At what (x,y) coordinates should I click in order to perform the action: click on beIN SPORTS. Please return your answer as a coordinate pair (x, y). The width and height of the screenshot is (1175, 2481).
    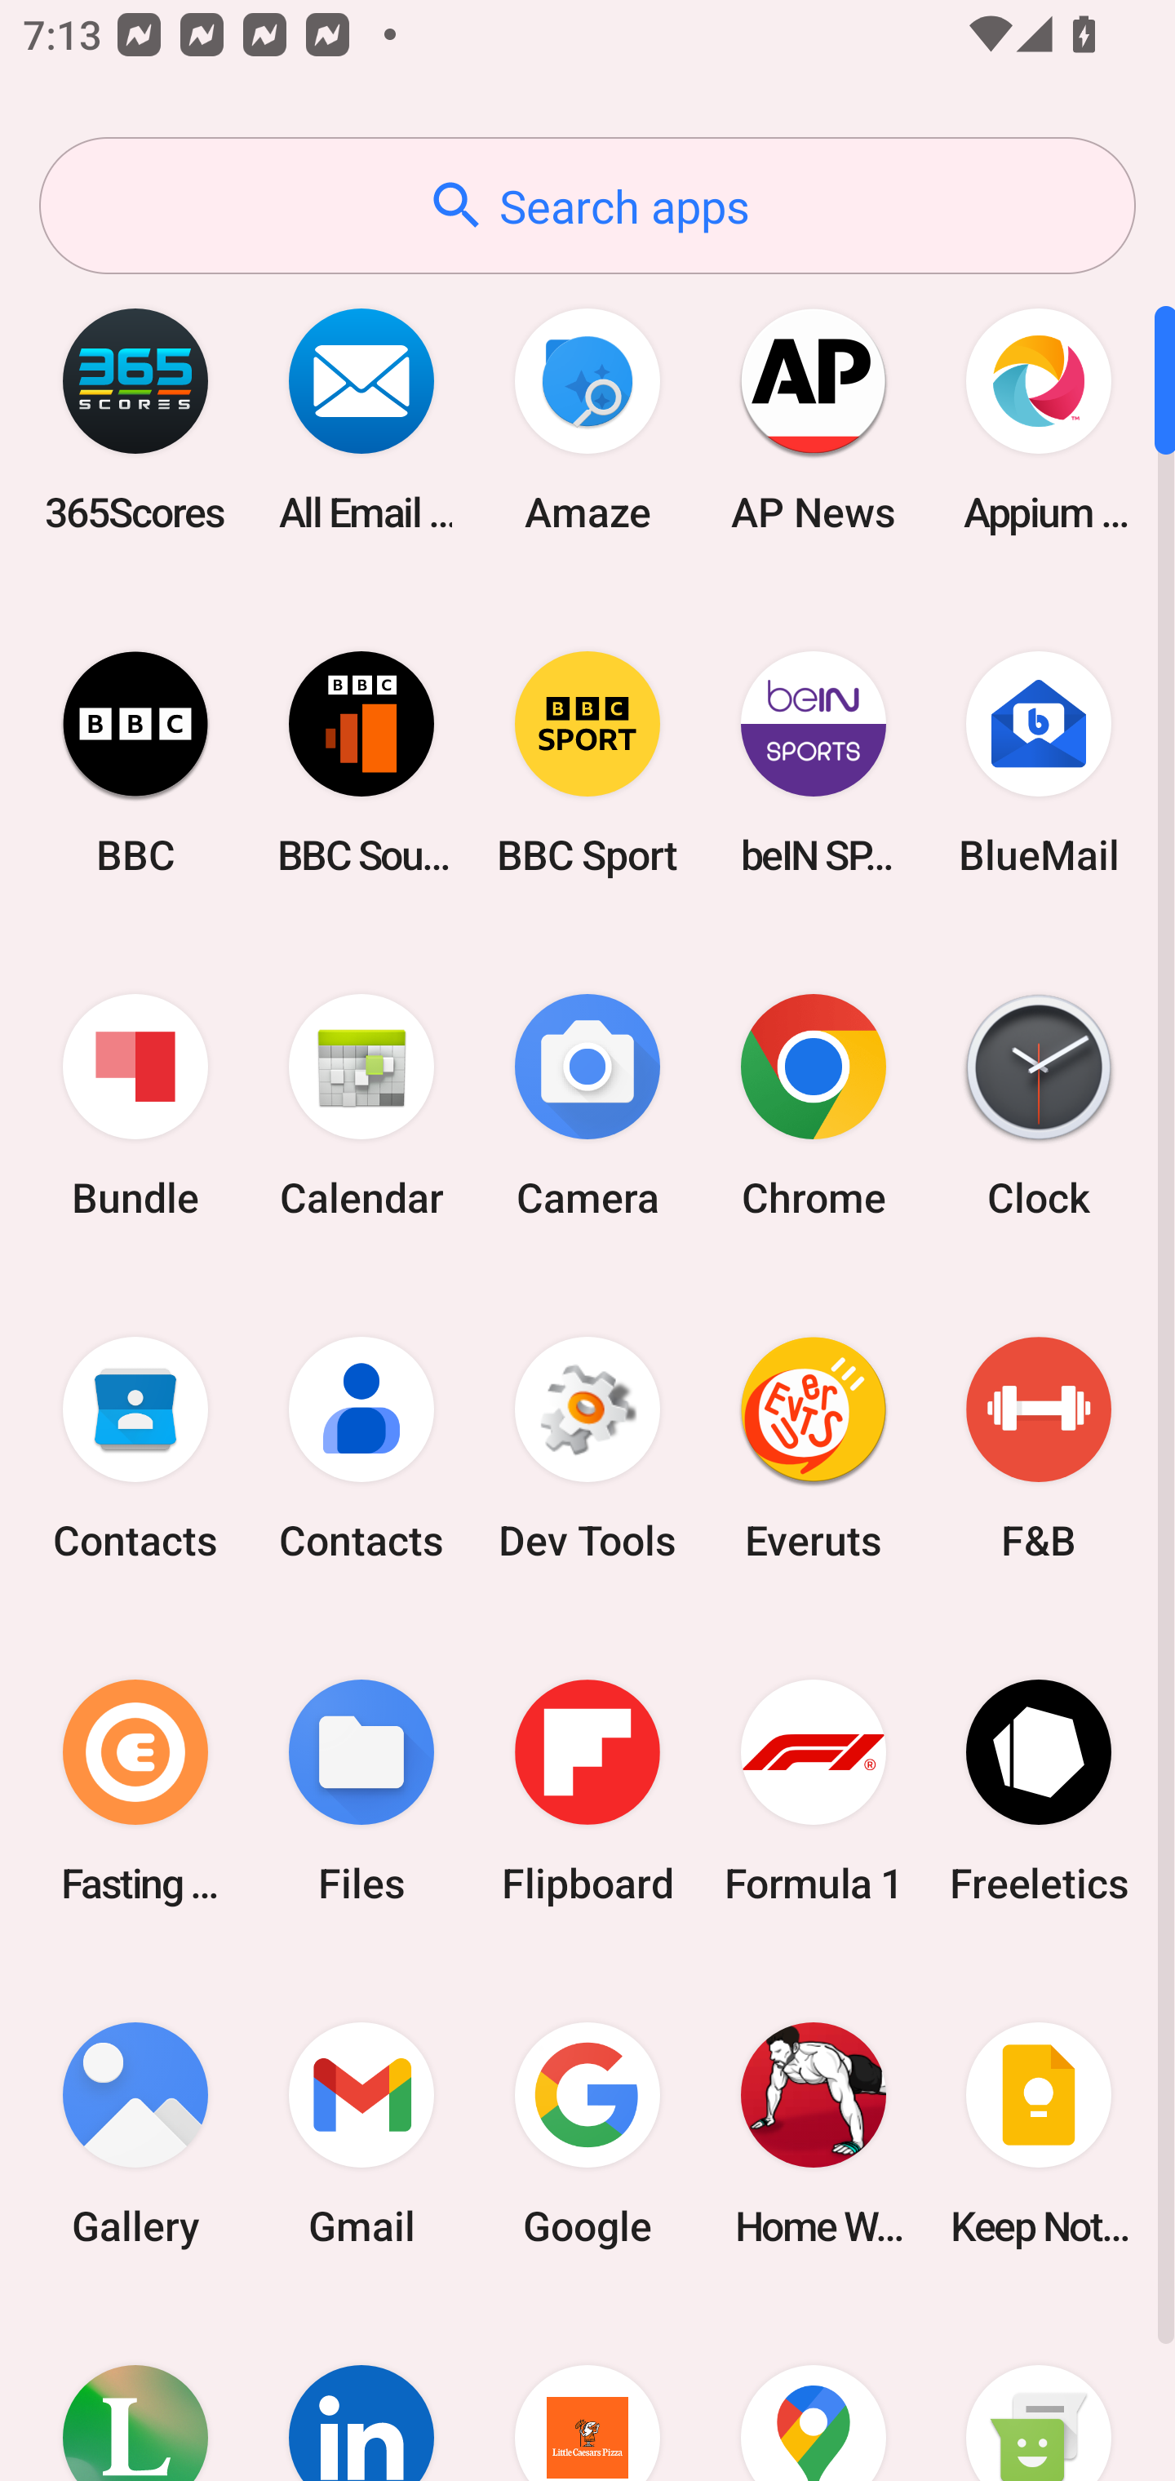
    Looking at the image, I should click on (813, 762).